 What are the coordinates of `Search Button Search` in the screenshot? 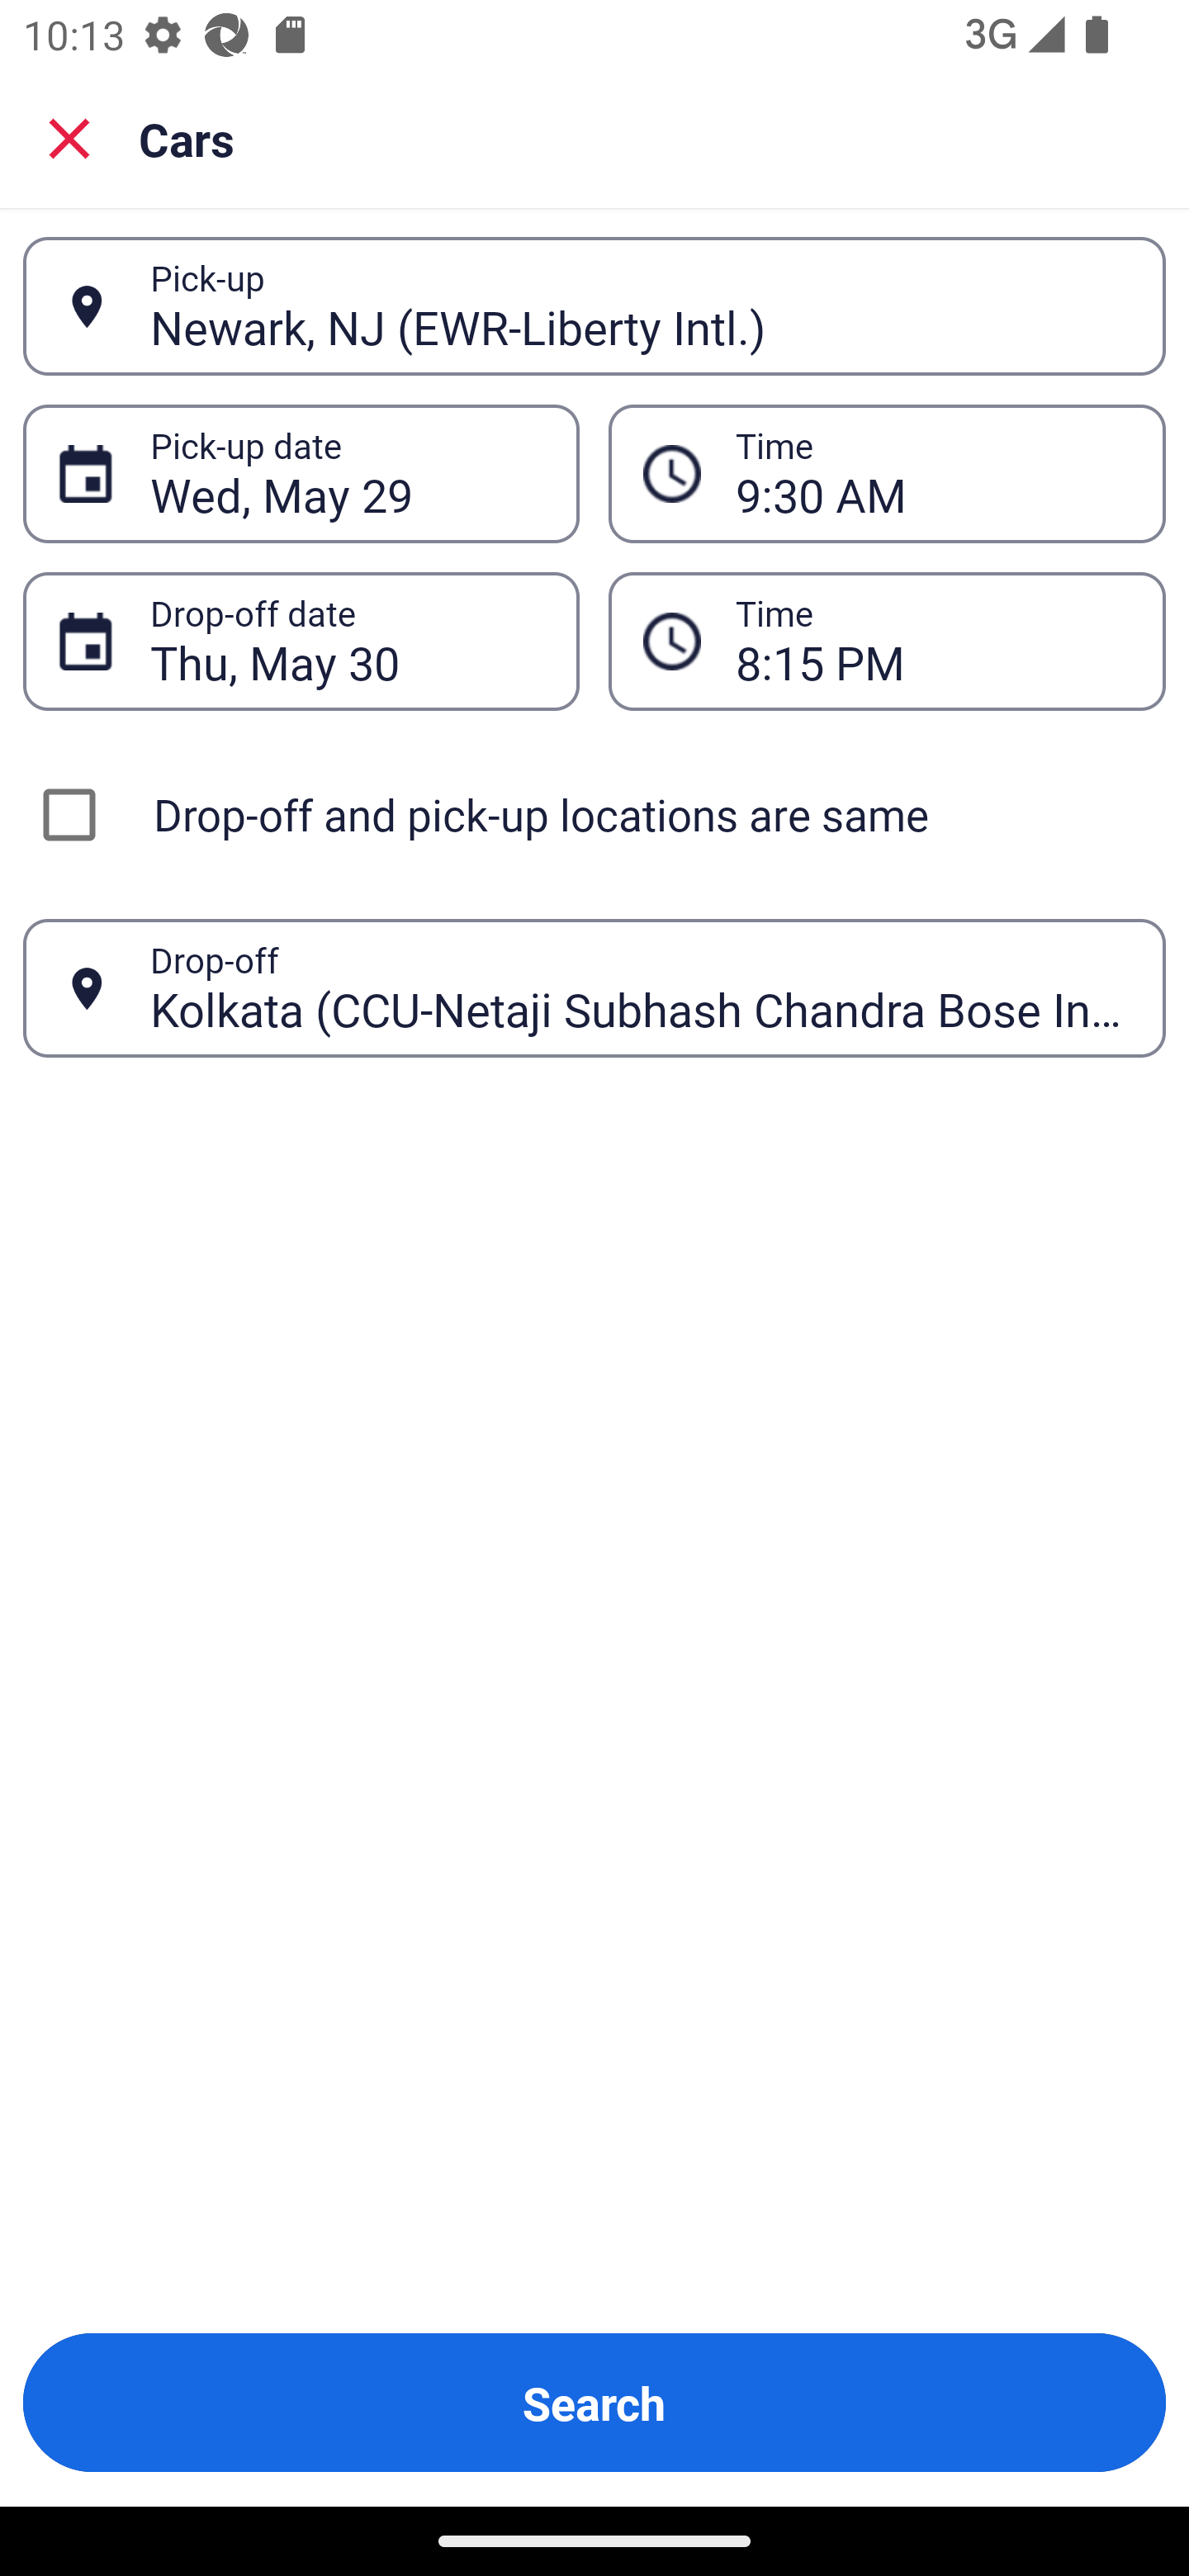 It's located at (594, 2403).